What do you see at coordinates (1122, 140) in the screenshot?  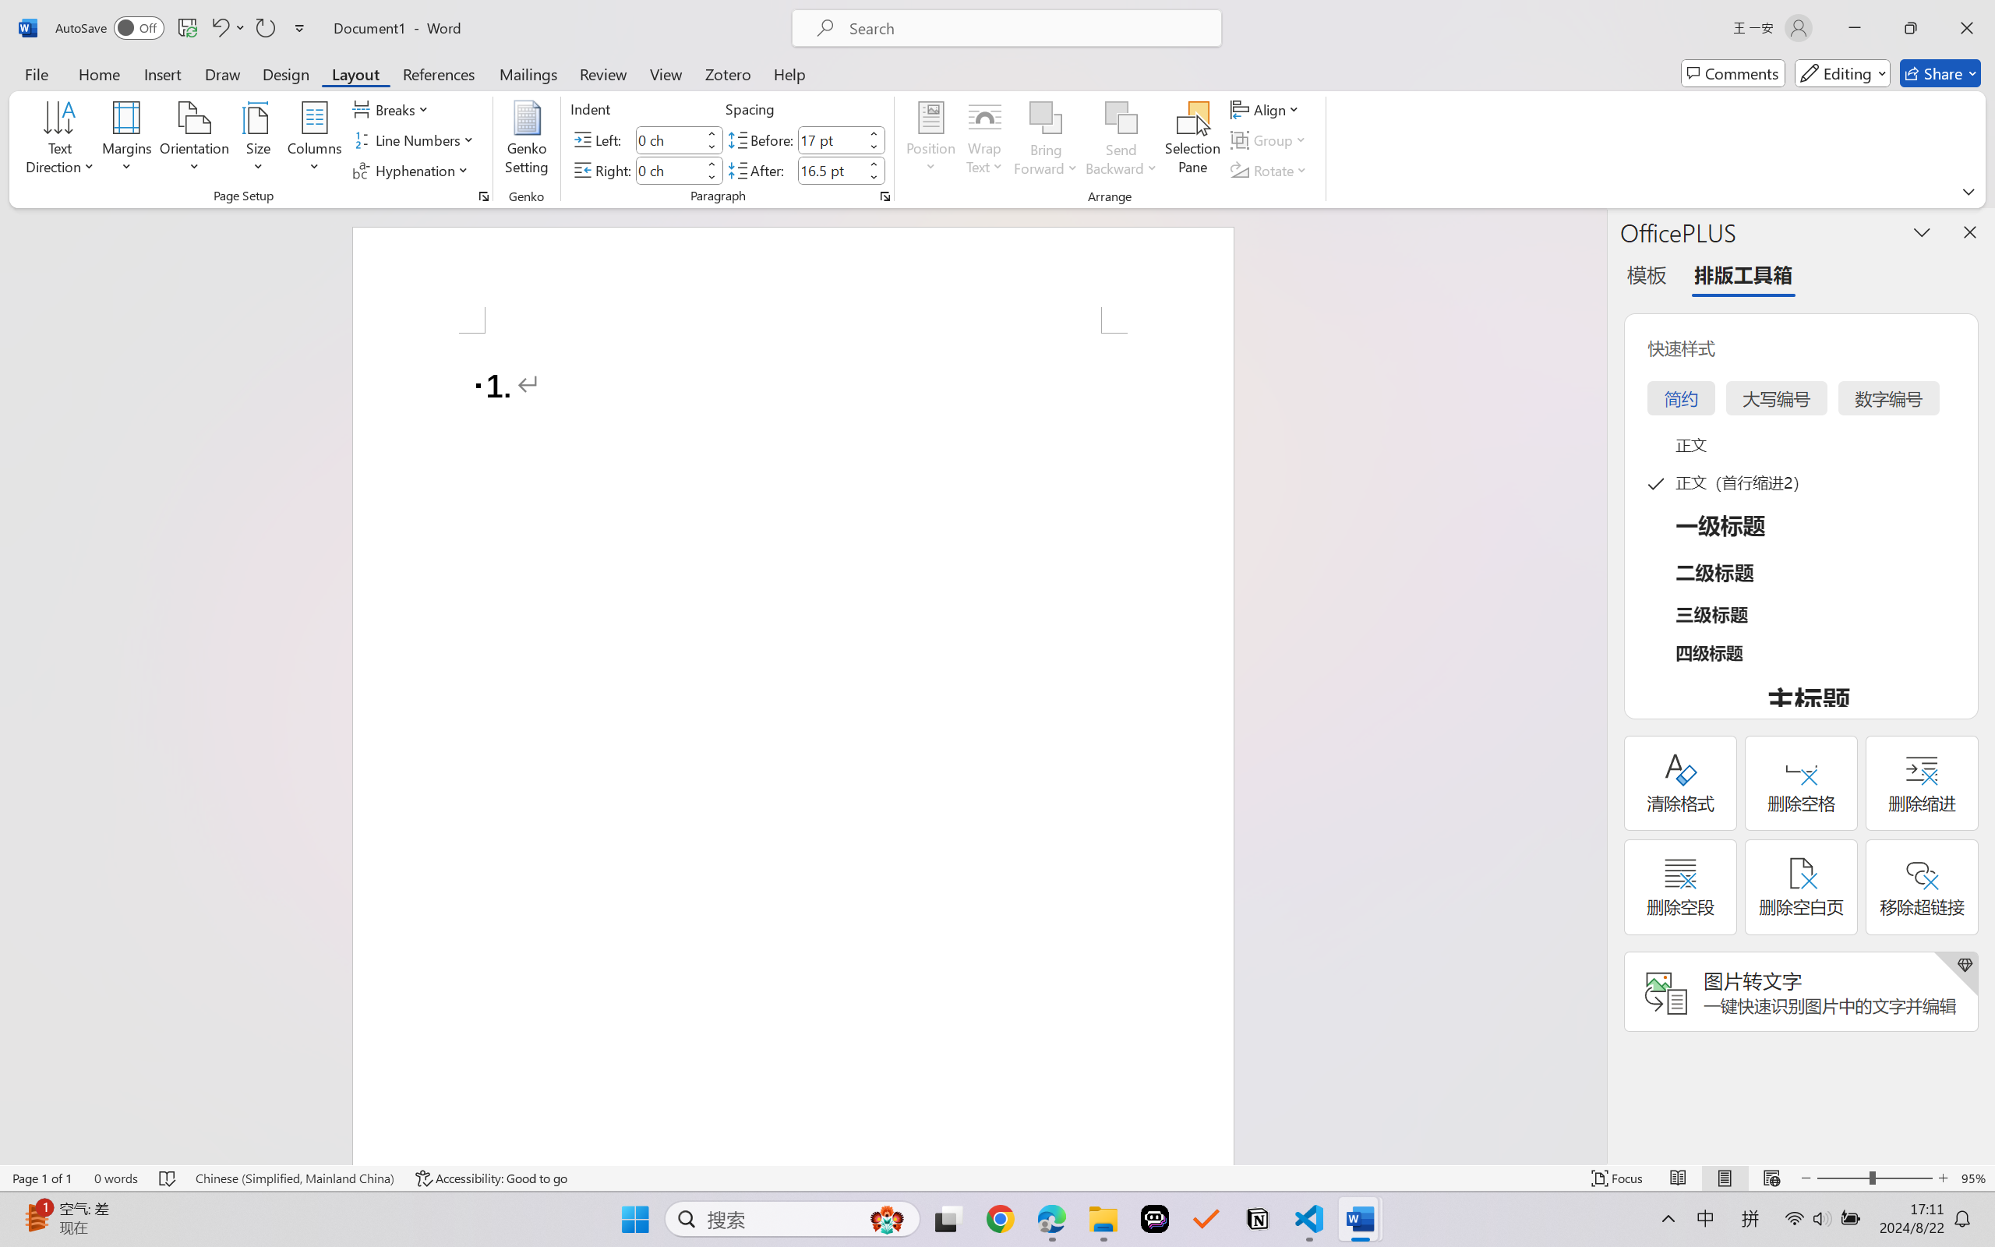 I see `Send Backward` at bounding box center [1122, 140].